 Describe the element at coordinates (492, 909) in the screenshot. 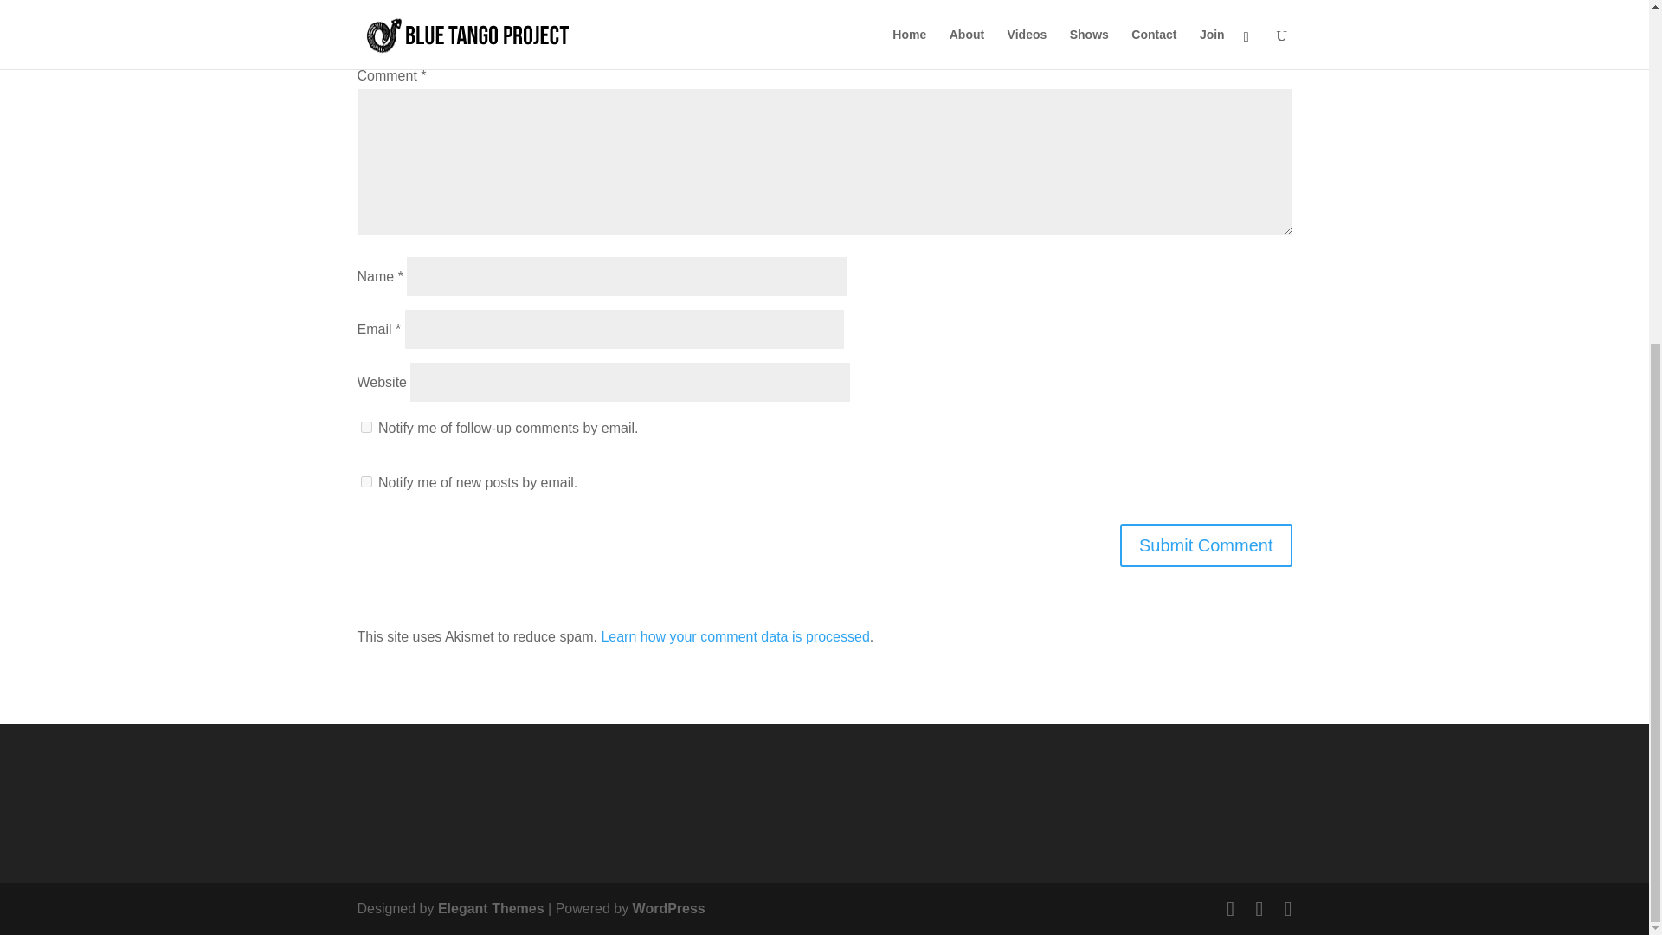

I see `Elegant Themes` at that location.